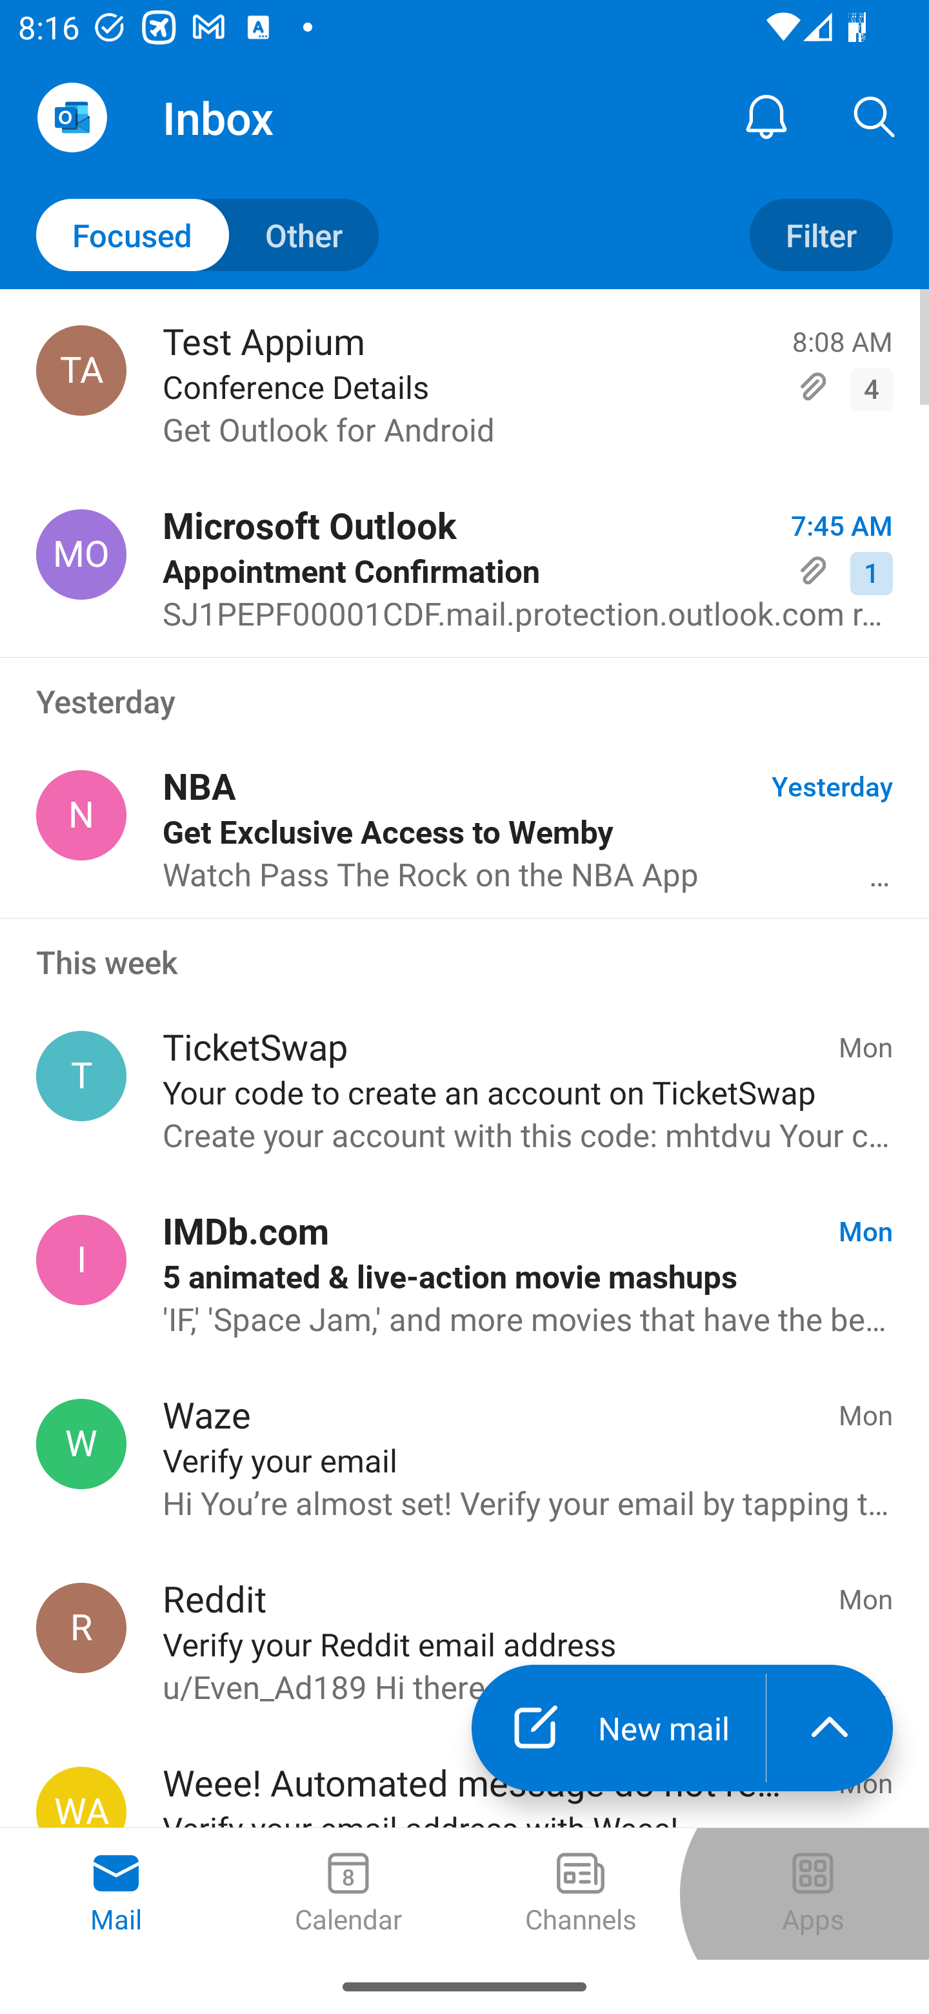  Describe the element at coordinates (348, 1894) in the screenshot. I see `Calendar` at that location.